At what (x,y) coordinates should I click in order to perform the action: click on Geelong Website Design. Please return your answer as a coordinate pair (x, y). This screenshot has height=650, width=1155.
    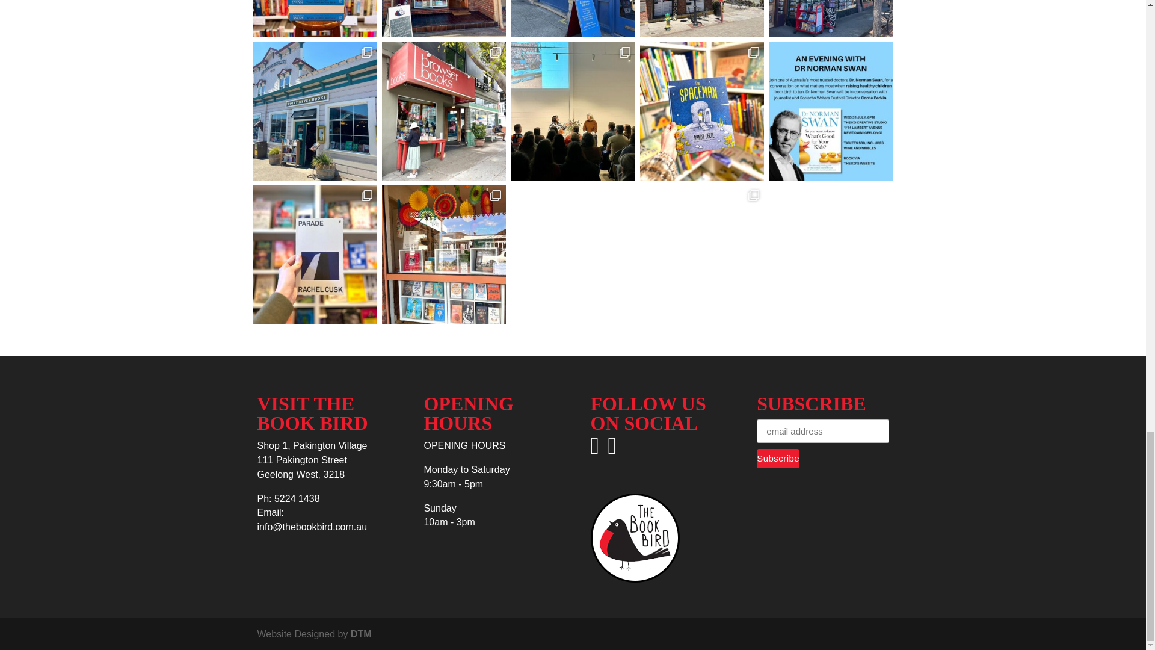
    Looking at the image, I should click on (361, 634).